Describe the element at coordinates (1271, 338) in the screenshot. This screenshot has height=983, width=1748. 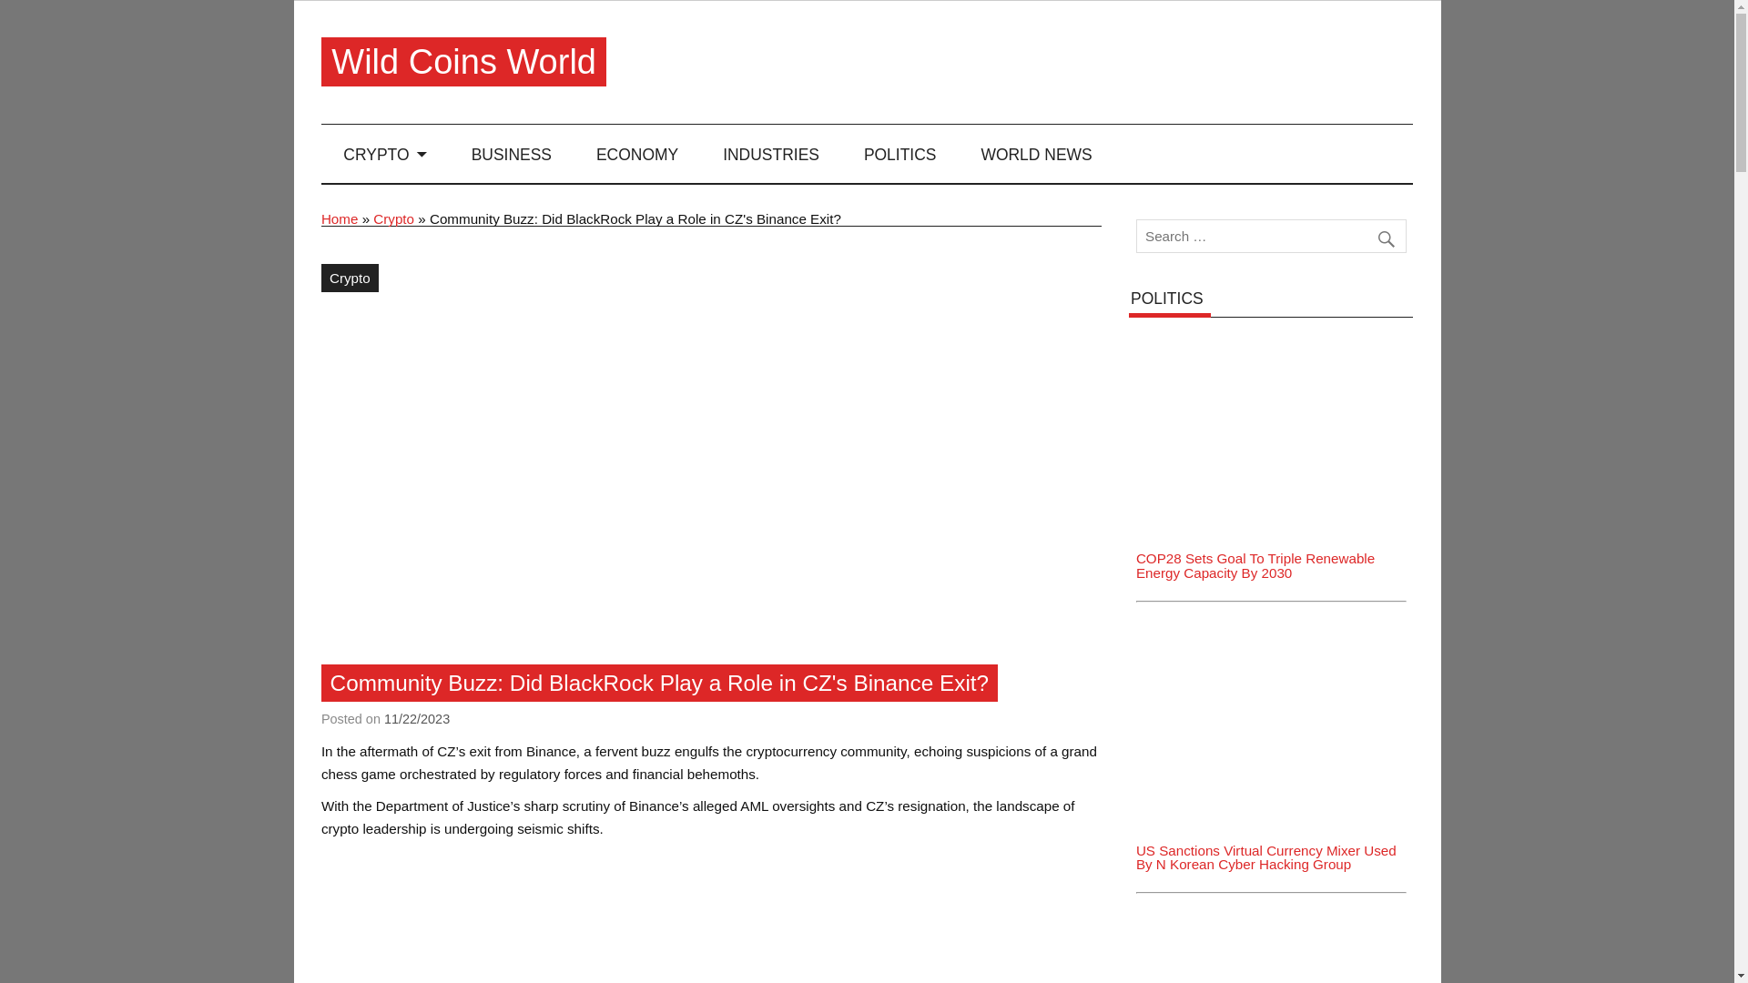
I see `COP28 Sets Goal To Triple Renewable Energy Capacity By 2030` at that location.